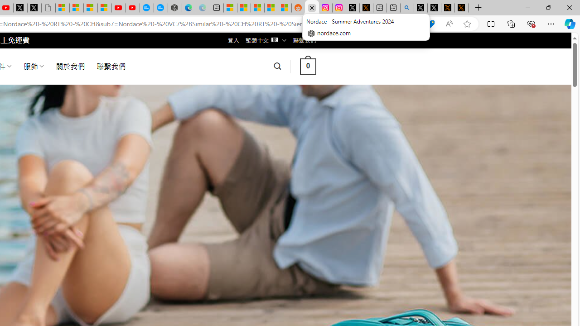 This screenshot has height=326, width=580. Describe the element at coordinates (353, 8) in the screenshot. I see `Log in to X / X` at that location.